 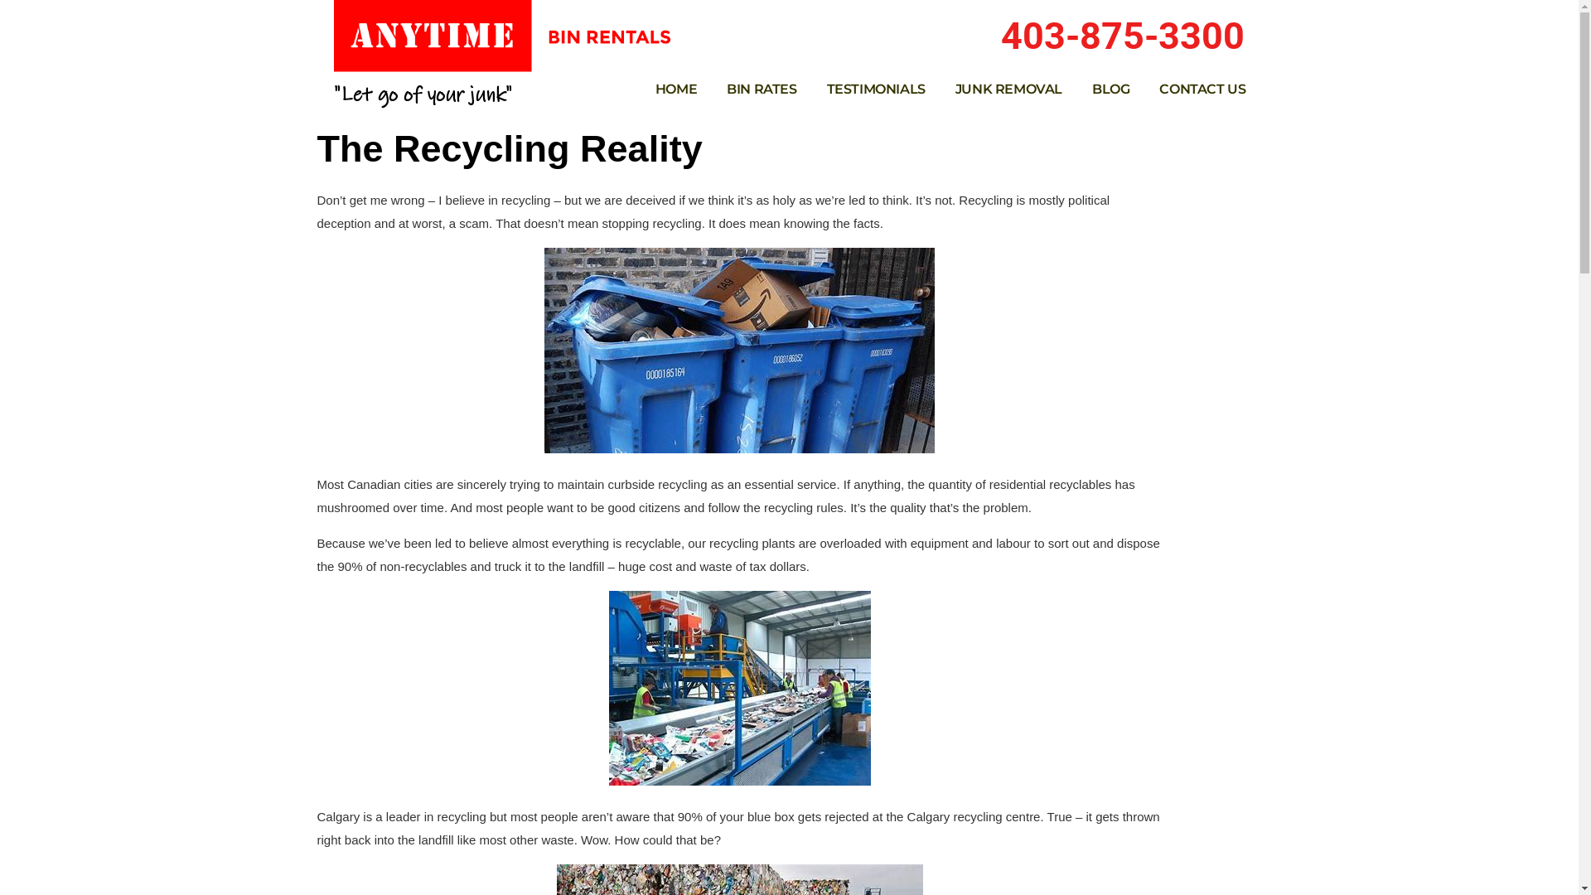 I want to click on TESTIMONIALS, so click(x=877, y=89).